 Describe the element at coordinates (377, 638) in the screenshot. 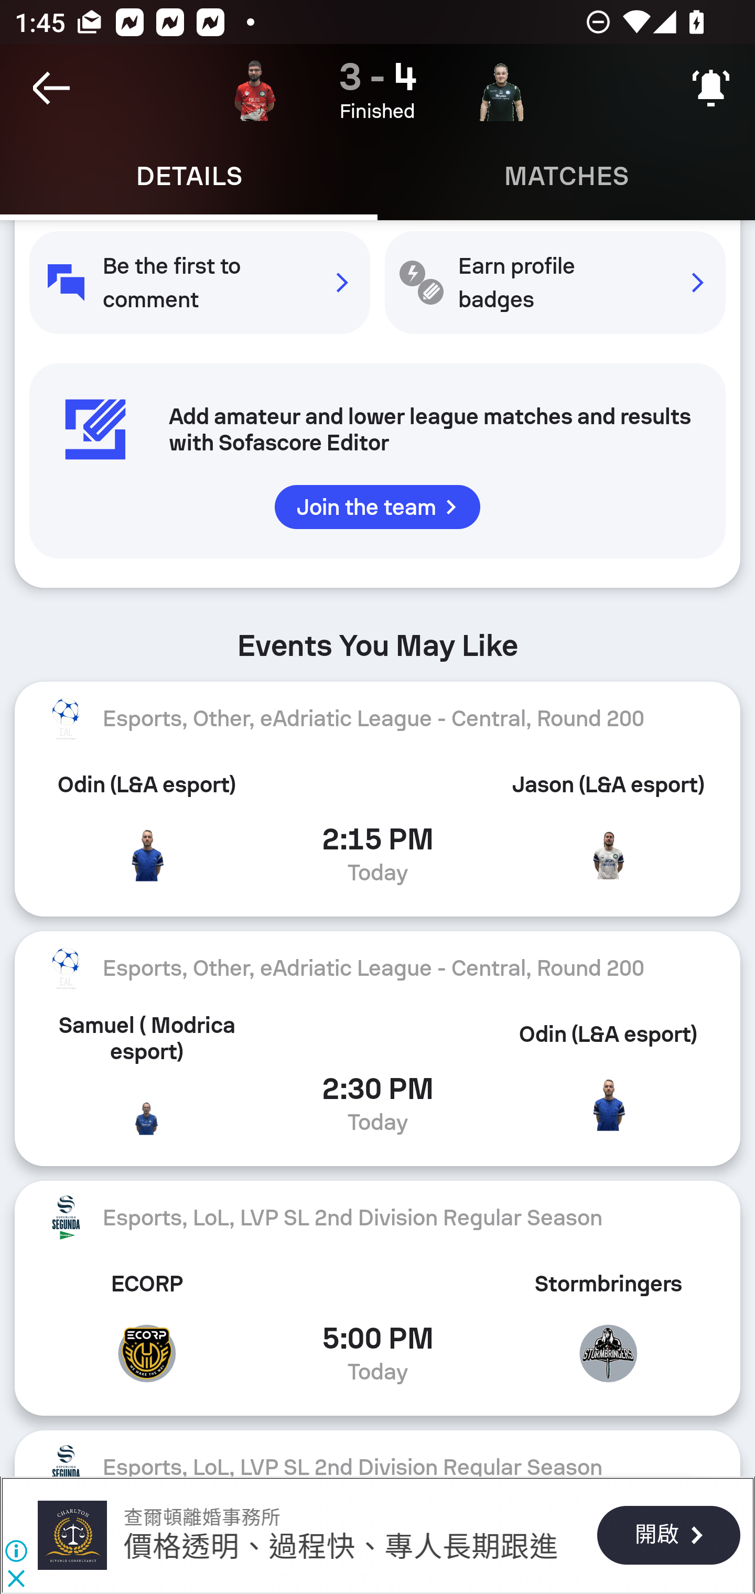

I see `Events You May Like` at that location.